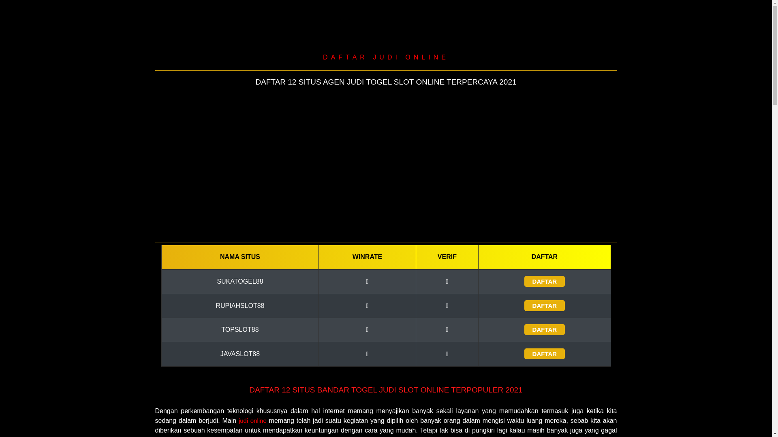 The image size is (778, 437). I want to click on Sukatogel88, so click(270, 110).